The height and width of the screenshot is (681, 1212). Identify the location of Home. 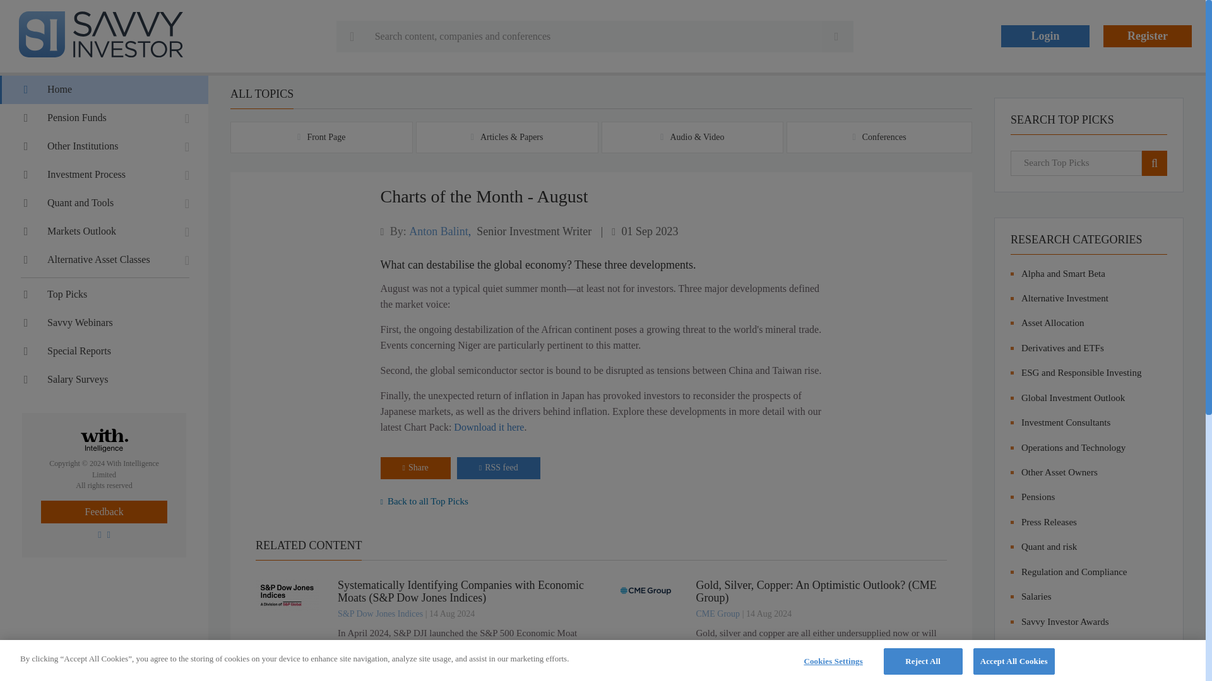
(104, 90).